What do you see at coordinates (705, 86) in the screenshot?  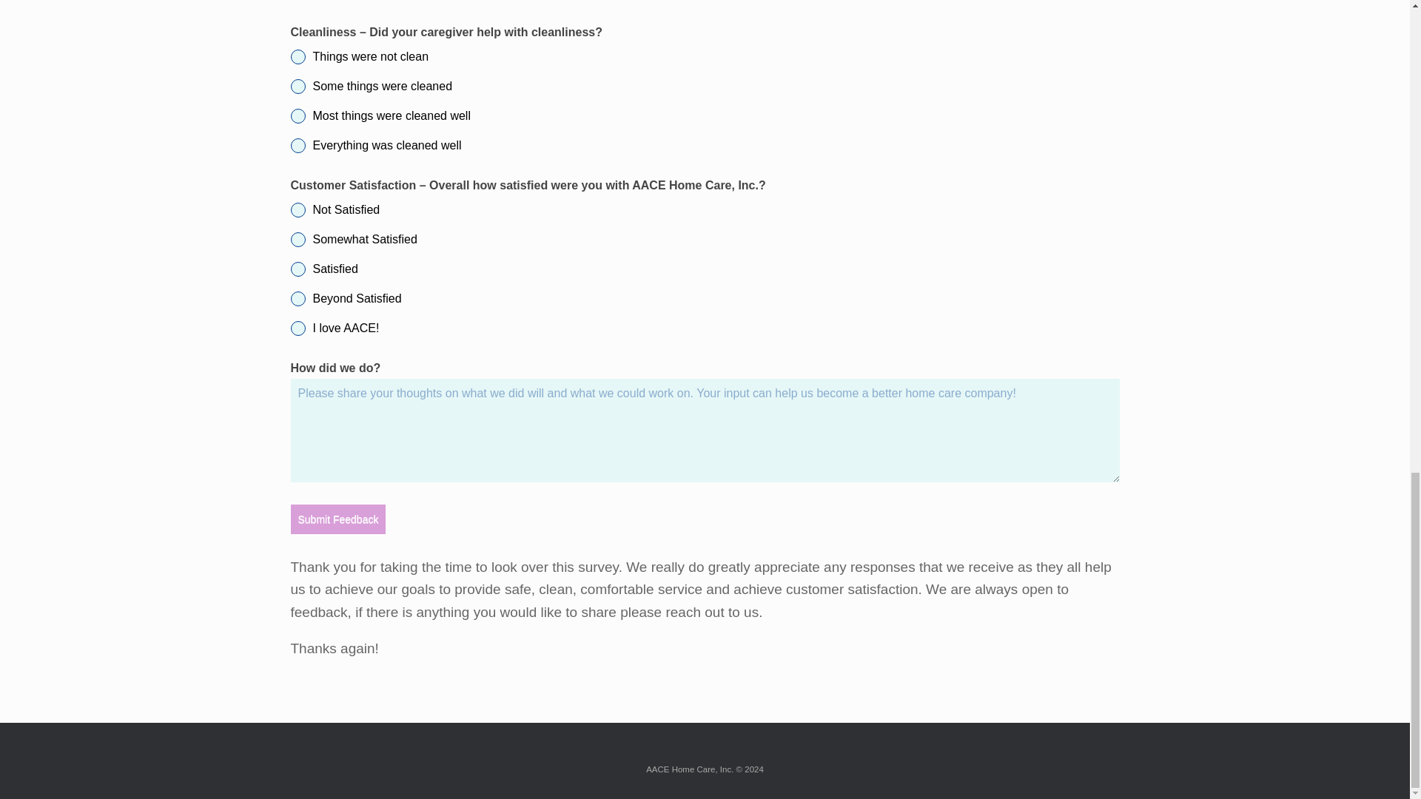 I see `Some things were cleaned` at bounding box center [705, 86].